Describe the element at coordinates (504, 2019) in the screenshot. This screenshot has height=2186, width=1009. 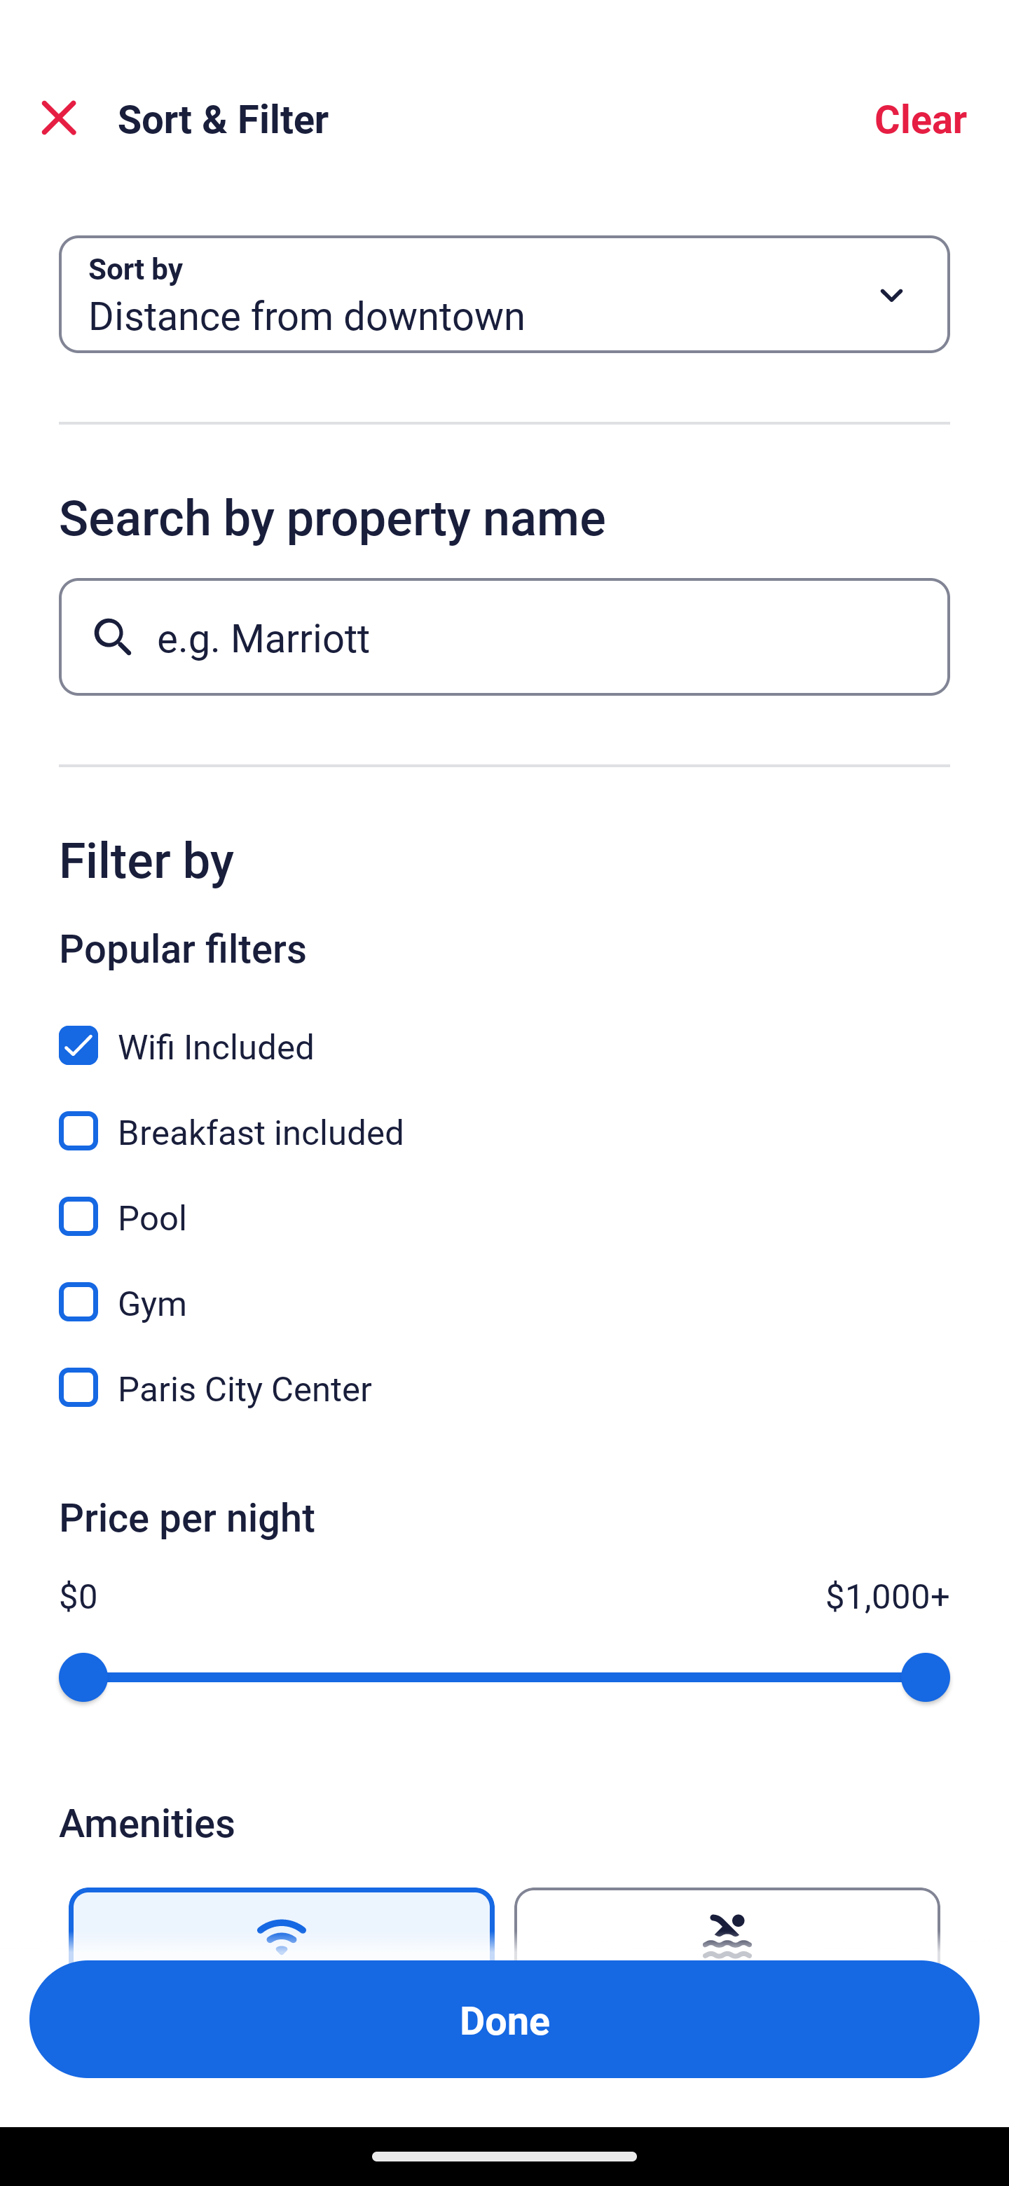
I see `Apply and close Sort and Filter Done` at that location.